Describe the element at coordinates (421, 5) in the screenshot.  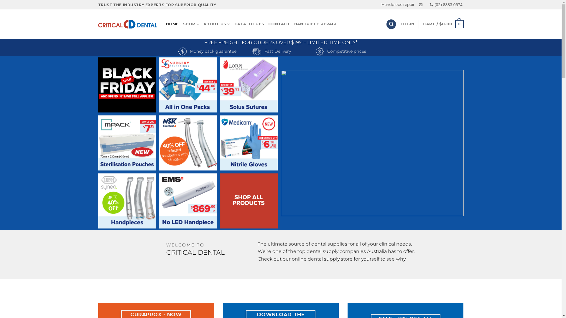
I see `Send us an email` at that location.